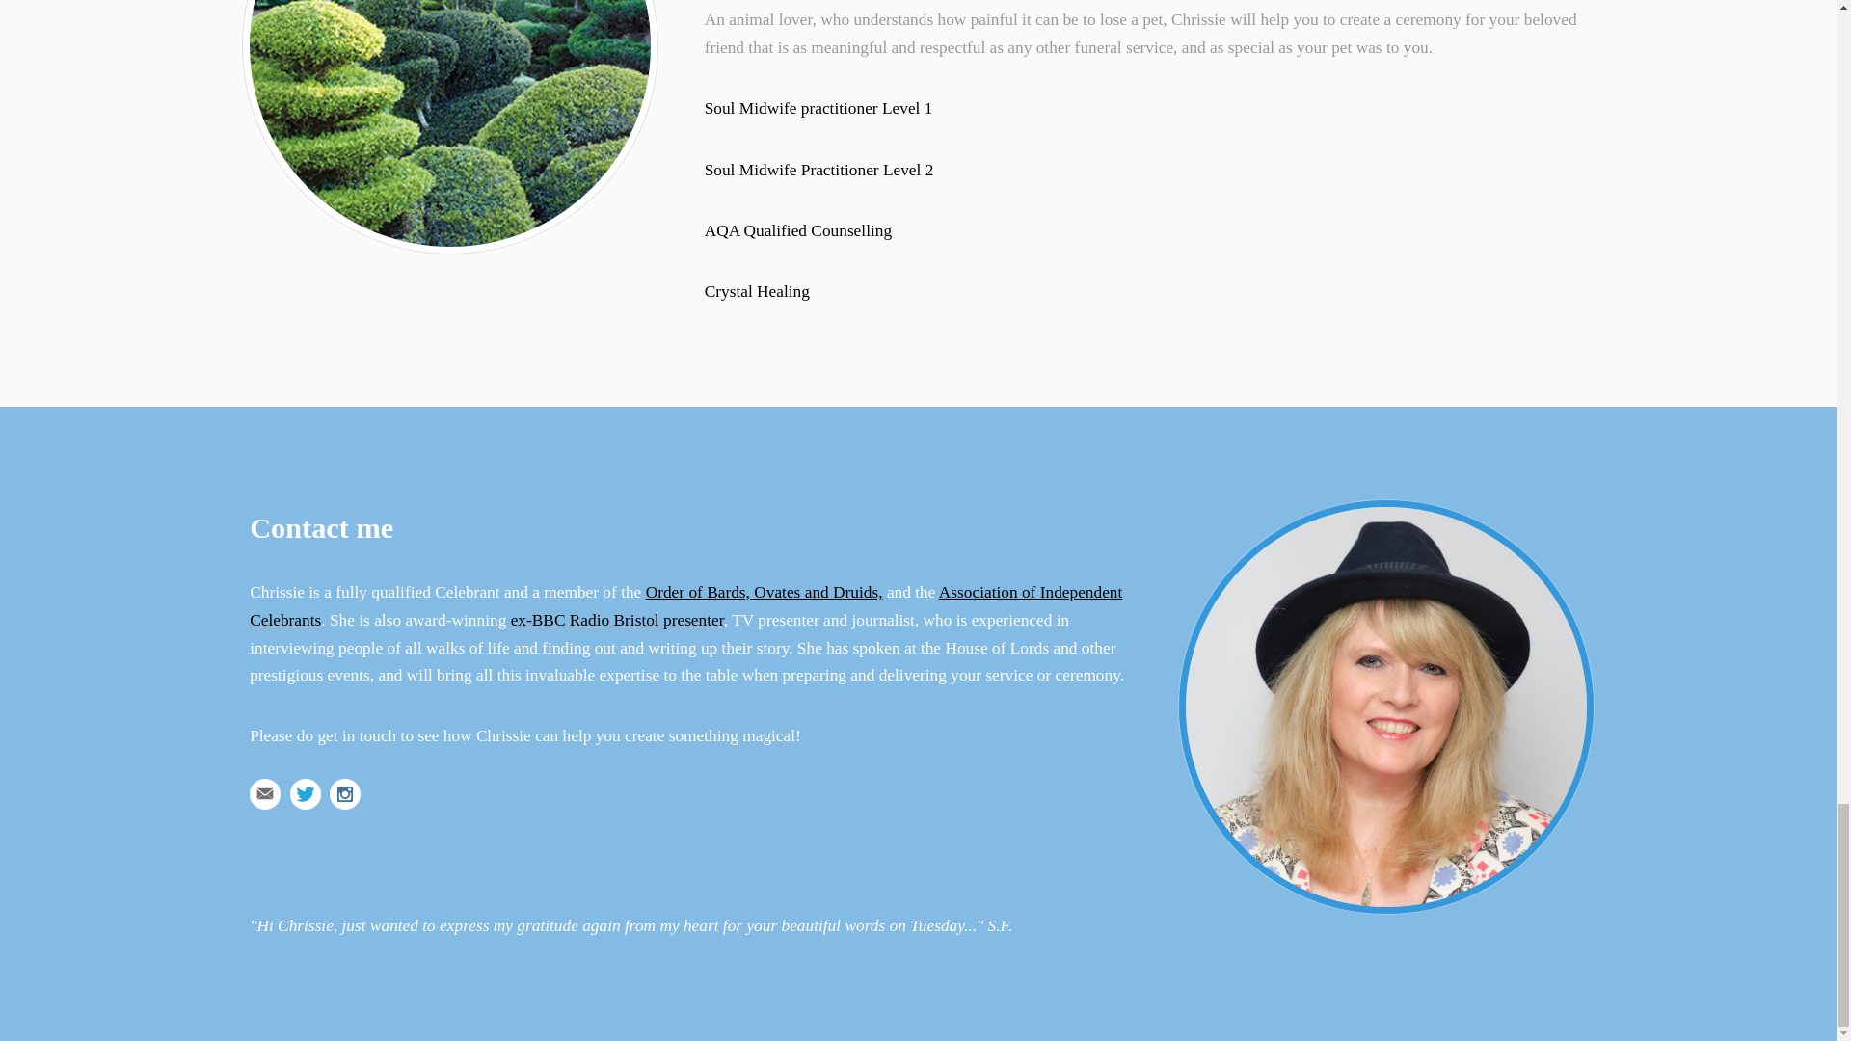 The width and height of the screenshot is (1851, 1041). Describe the element at coordinates (798, 231) in the screenshot. I see `AQA accredited Counswllor` at that location.